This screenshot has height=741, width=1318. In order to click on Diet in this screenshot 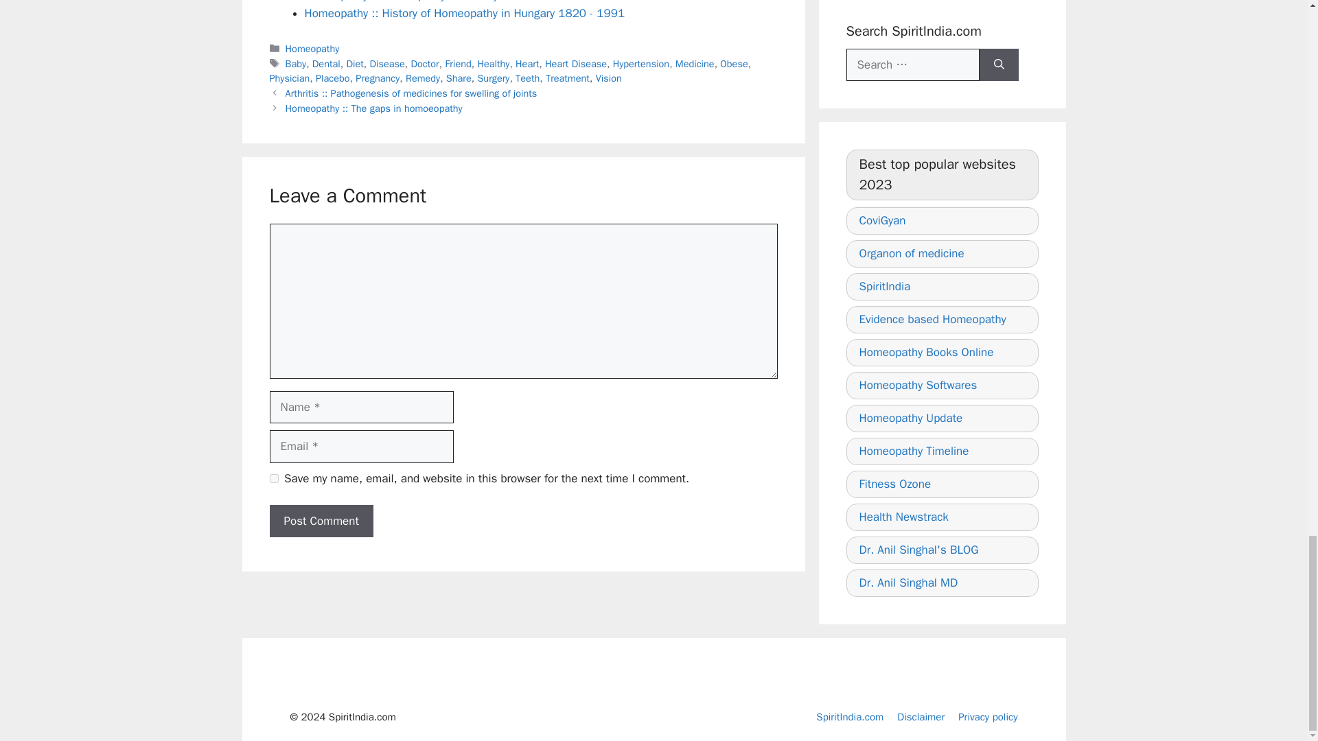, I will do `click(354, 63)`.